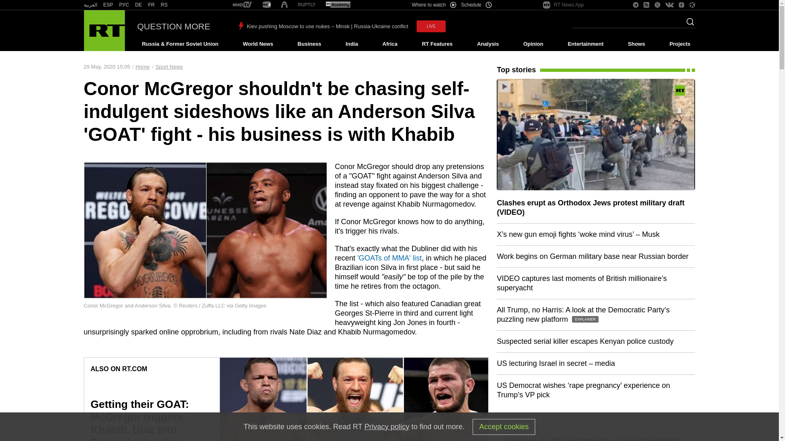  Describe the element at coordinates (164, 5) in the screenshot. I see `RS` at that location.